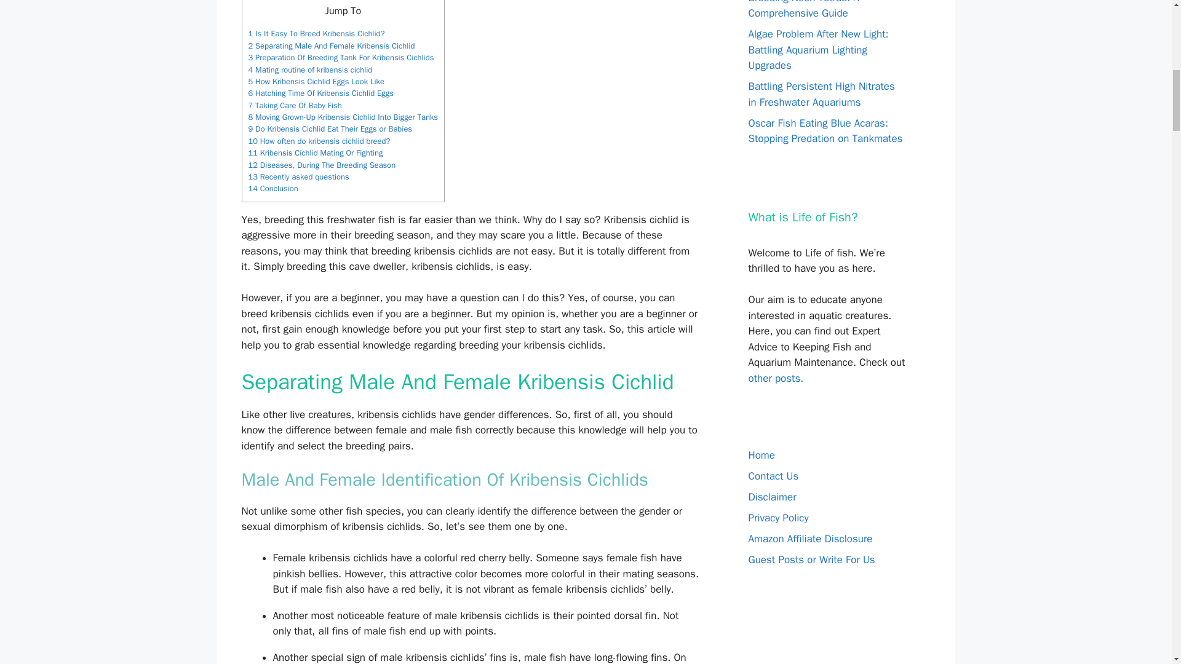  What do you see at coordinates (331, 129) in the screenshot?
I see `9 Do Kribensis Cichlid Eat Their Eggs or Babies ` at bounding box center [331, 129].